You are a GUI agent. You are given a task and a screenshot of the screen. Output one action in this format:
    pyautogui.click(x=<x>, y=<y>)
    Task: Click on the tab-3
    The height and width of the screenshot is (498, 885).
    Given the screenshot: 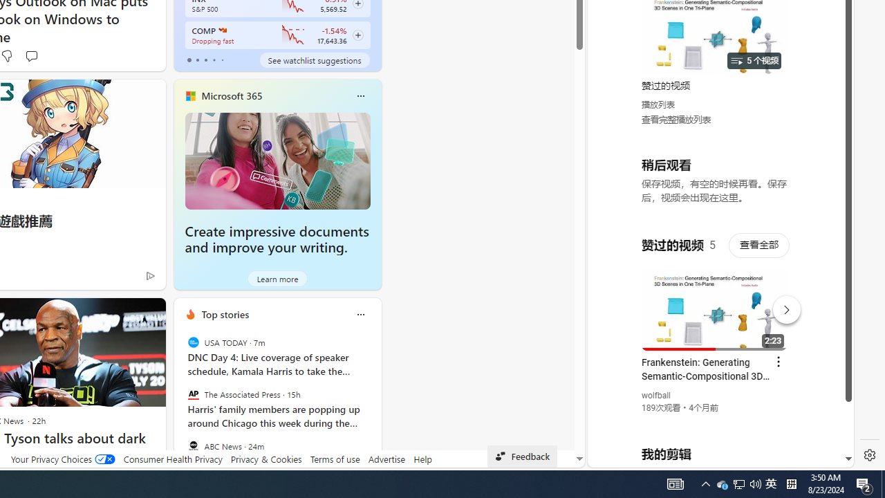 What is the action you would take?
    pyautogui.click(x=214, y=59)
    